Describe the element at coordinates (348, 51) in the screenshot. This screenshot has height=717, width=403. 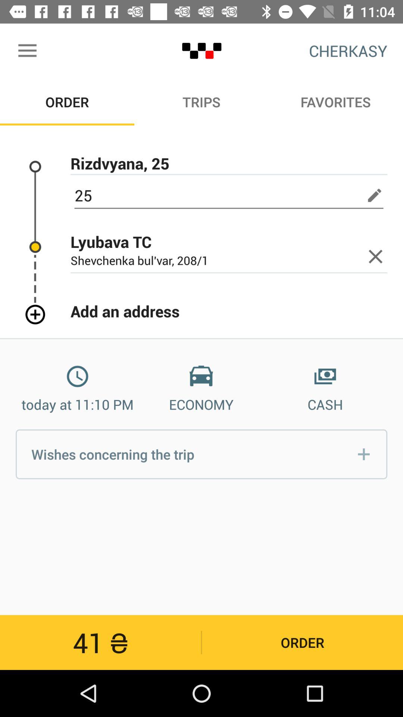
I see `press icon above favorites item` at that location.